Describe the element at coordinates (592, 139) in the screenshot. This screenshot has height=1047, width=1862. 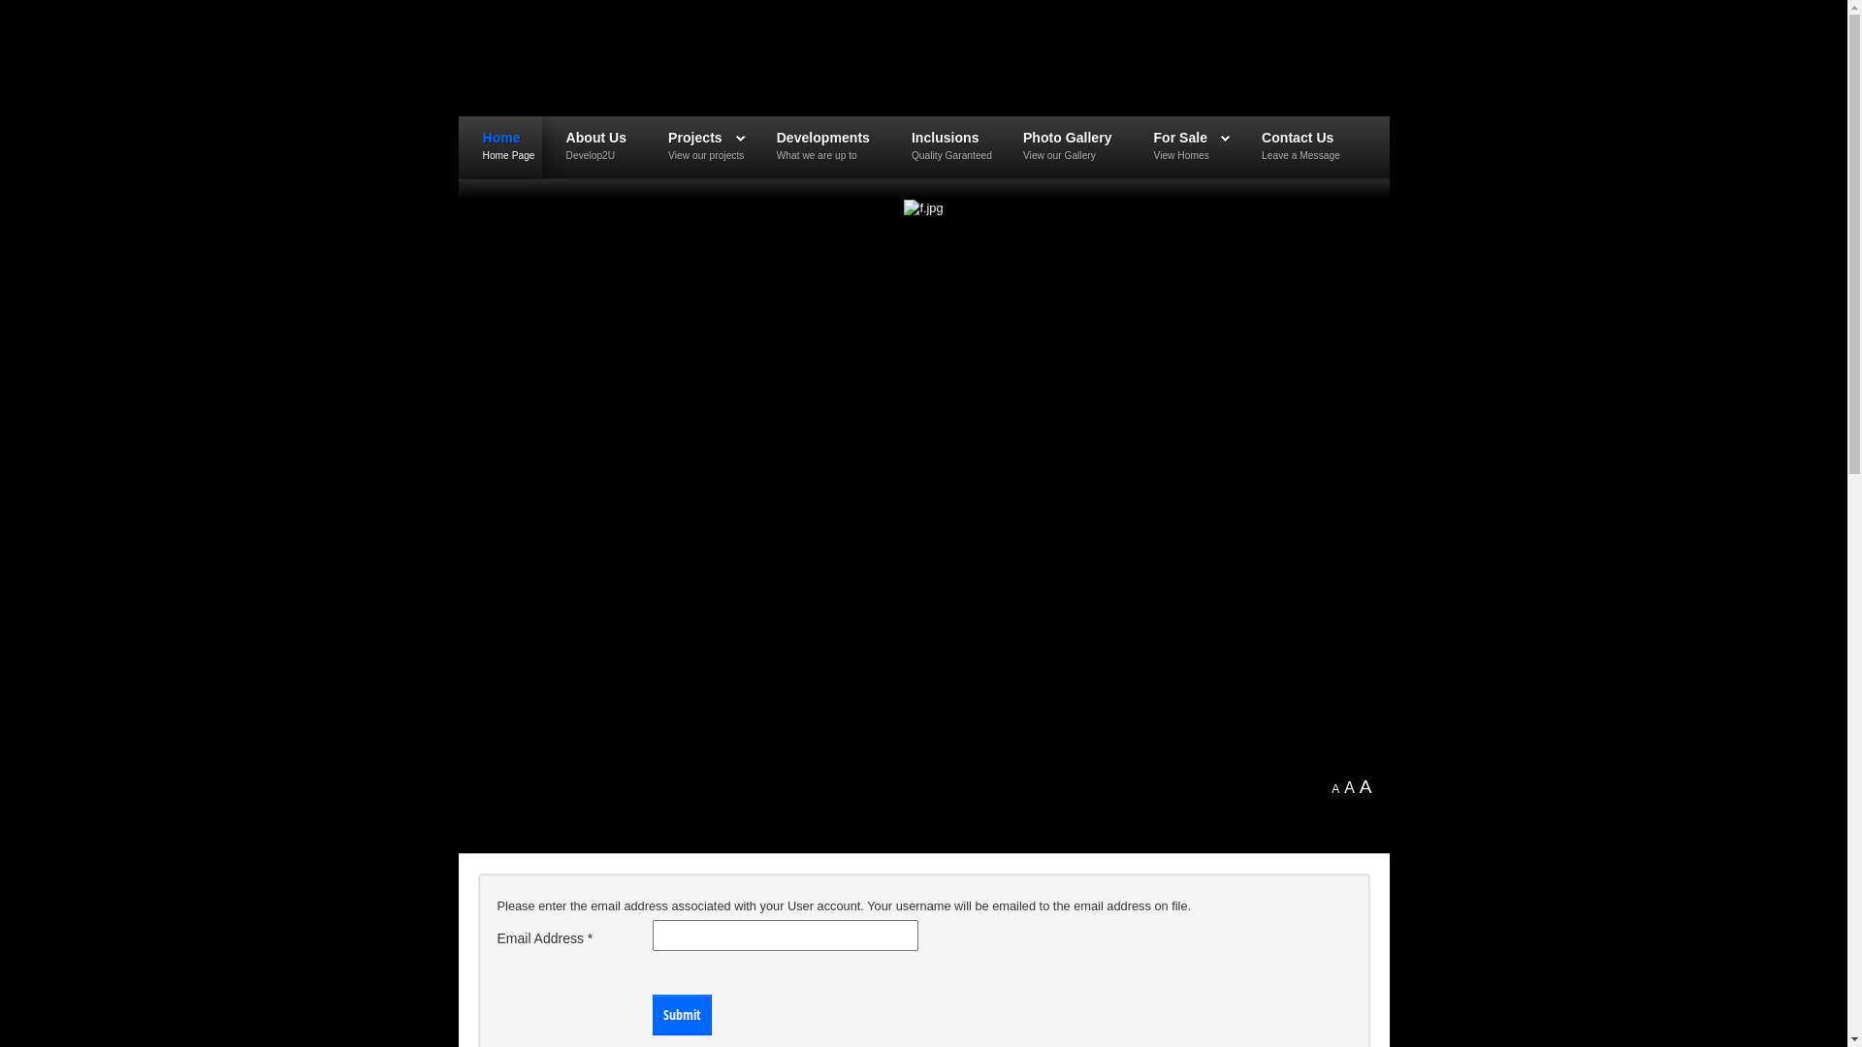
I see `About Us` at that location.